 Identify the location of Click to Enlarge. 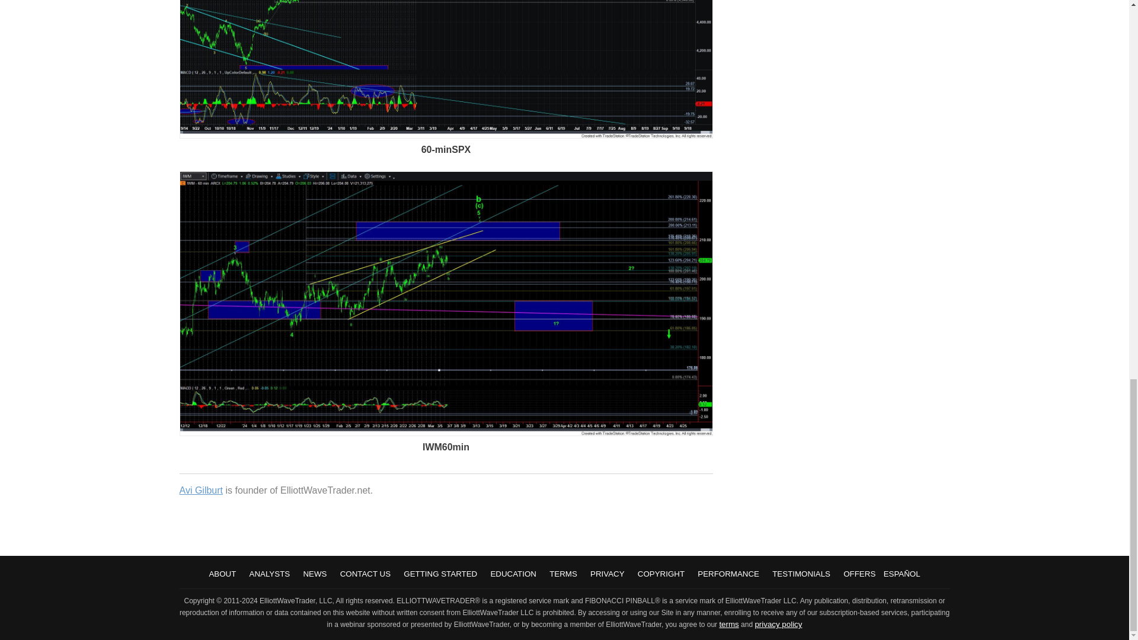
(445, 135).